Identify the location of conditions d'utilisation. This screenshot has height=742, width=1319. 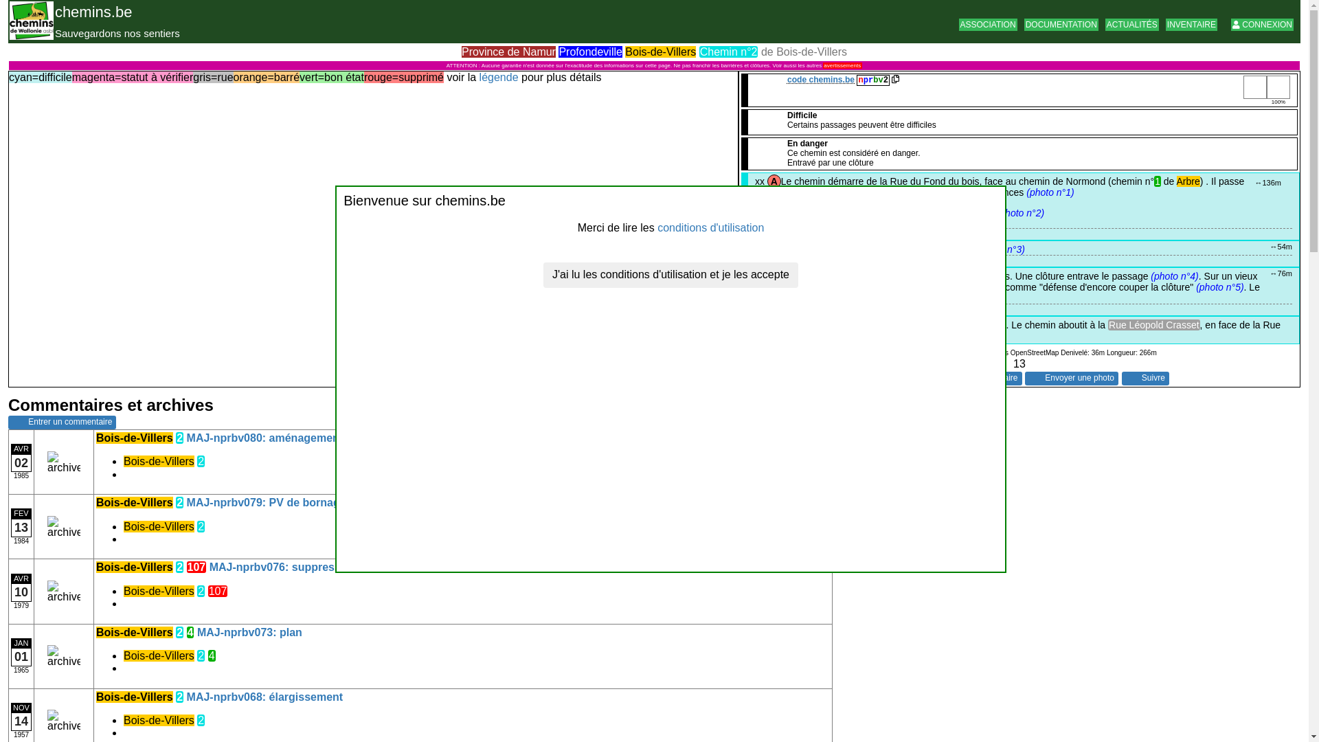
(710, 228).